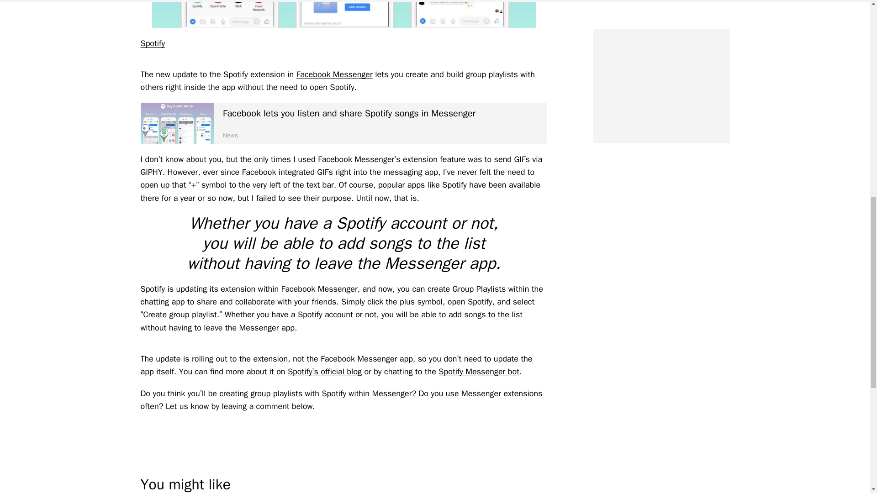 The image size is (877, 493). What do you see at coordinates (343, 14) in the screenshot?
I see `Screen Shot 2017-06-21 at 14.05.45` at bounding box center [343, 14].